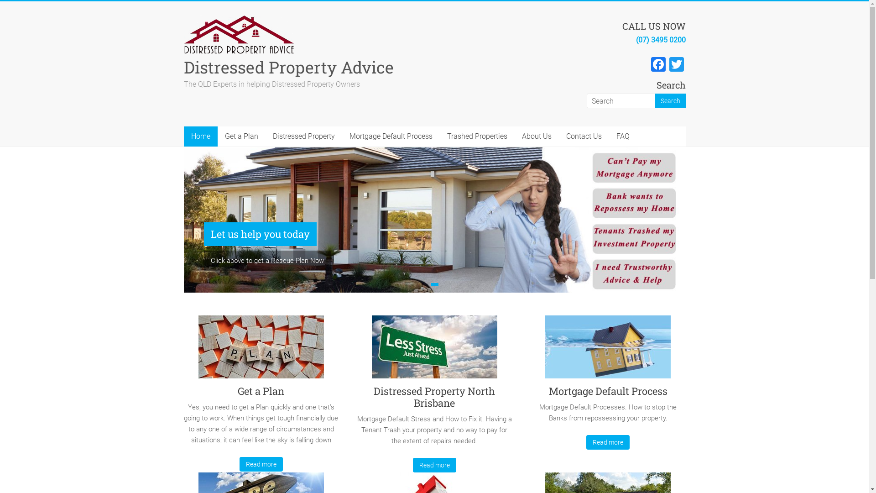 Image resolution: width=876 pixels, height=493 pixels. I want to click on Get a Plan, so click(241, 136).